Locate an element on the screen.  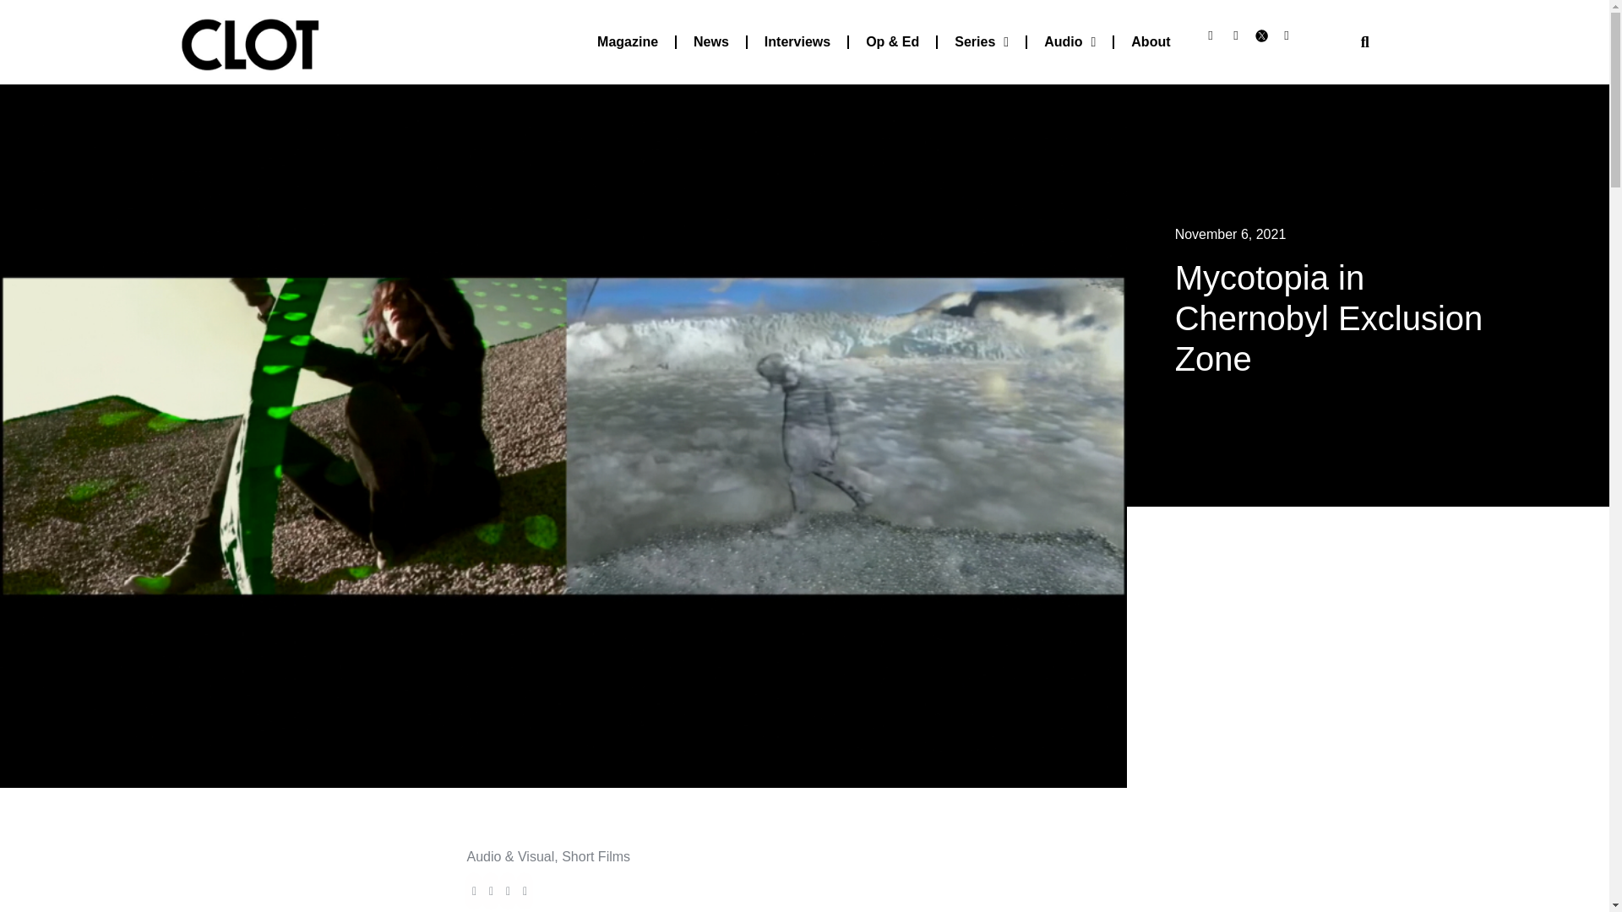
Audio is located at coordinates (1070, 42).